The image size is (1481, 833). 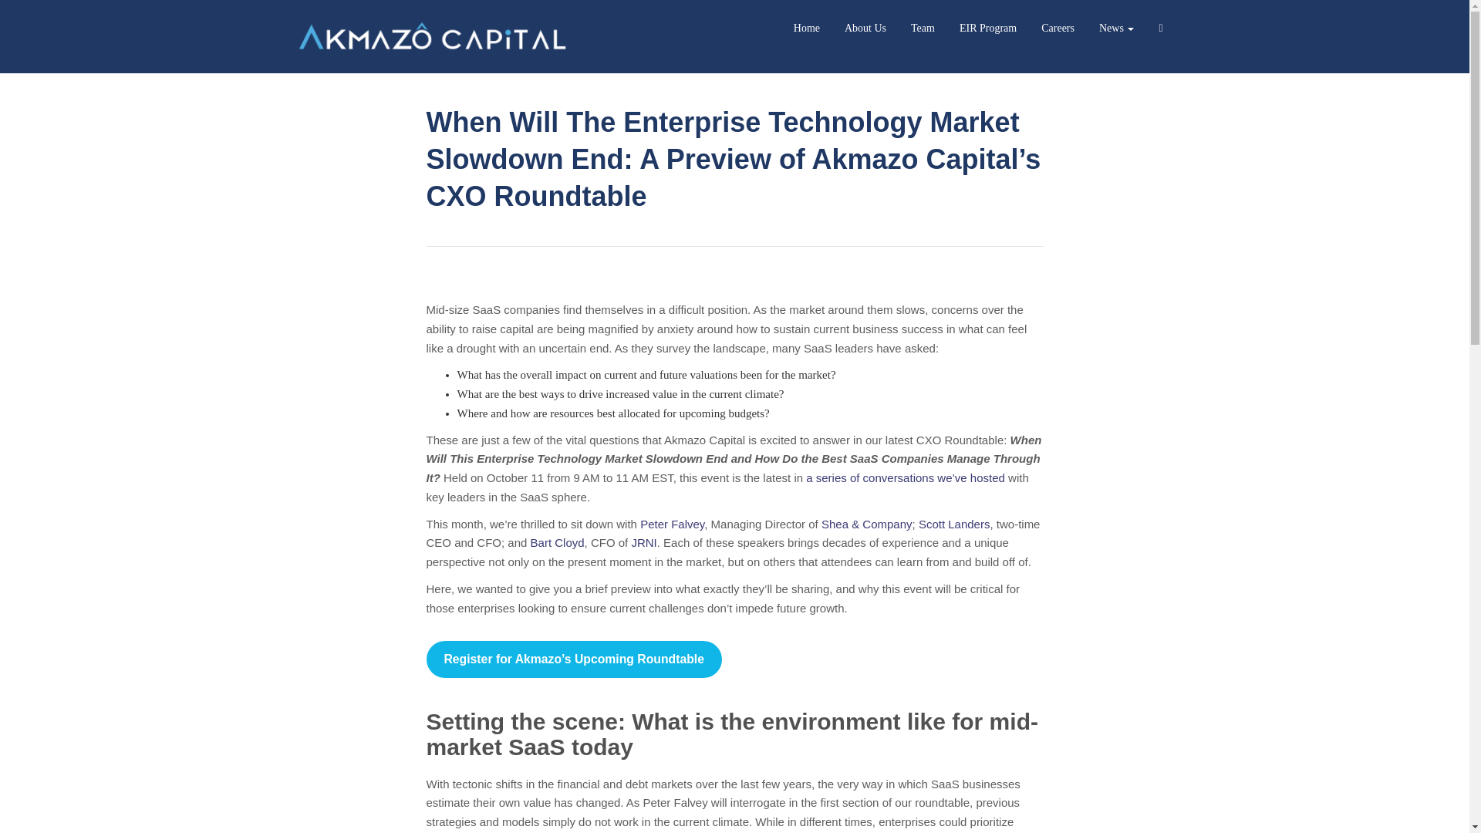 What do you see at coordinates (672, 523) in the screenshot?
I see `Peter Falvey` at bounding box center [672, 523].